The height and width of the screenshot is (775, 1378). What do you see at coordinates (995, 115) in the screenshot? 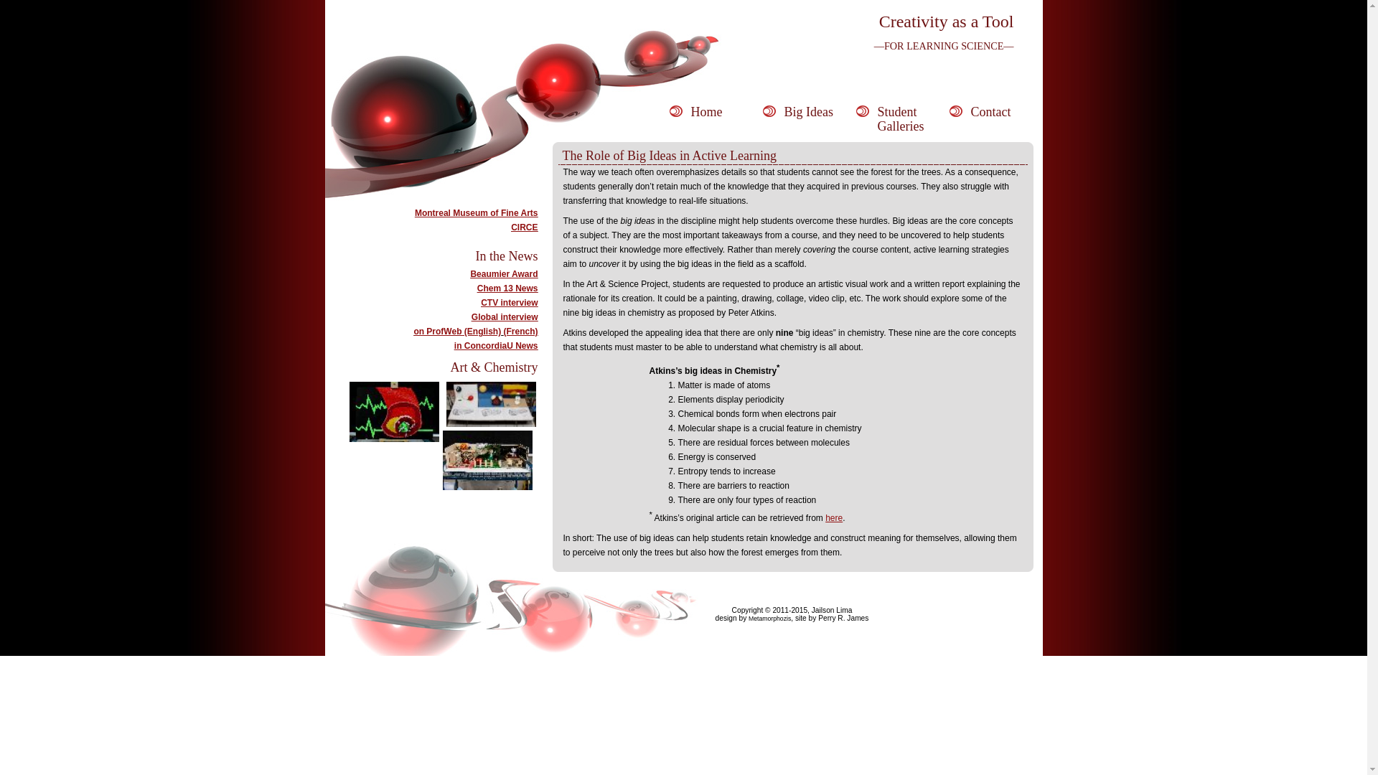
I see `Contact` at bounding box center [995, 115].